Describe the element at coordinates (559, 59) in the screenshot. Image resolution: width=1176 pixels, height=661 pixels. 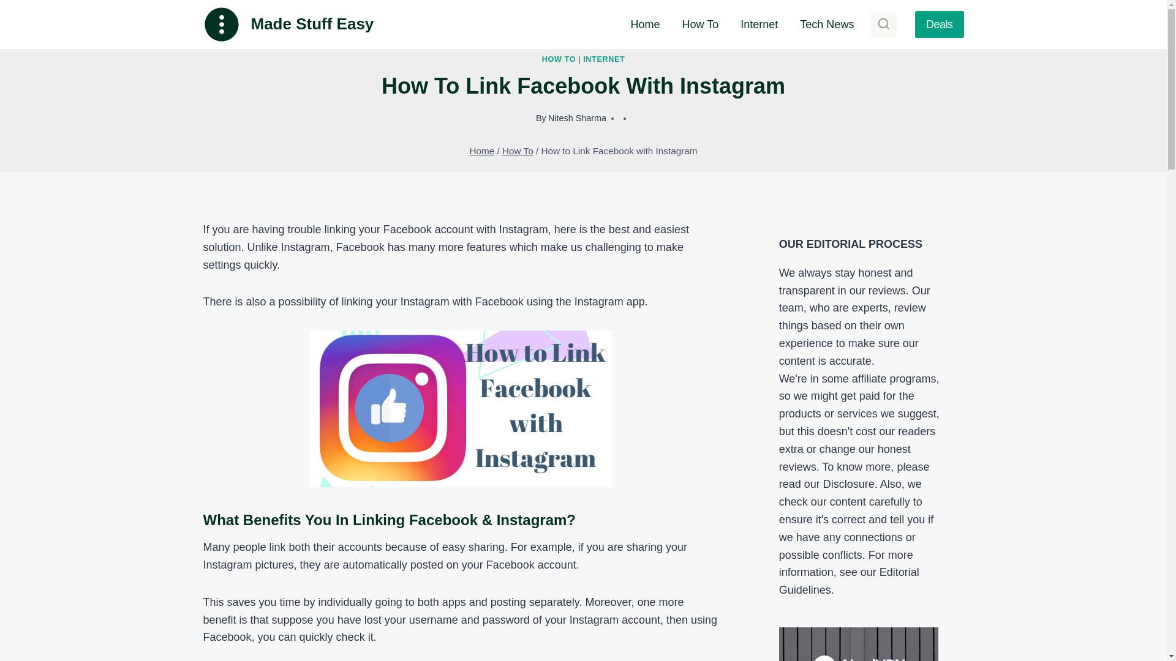
I see `HOW TO` at that location.